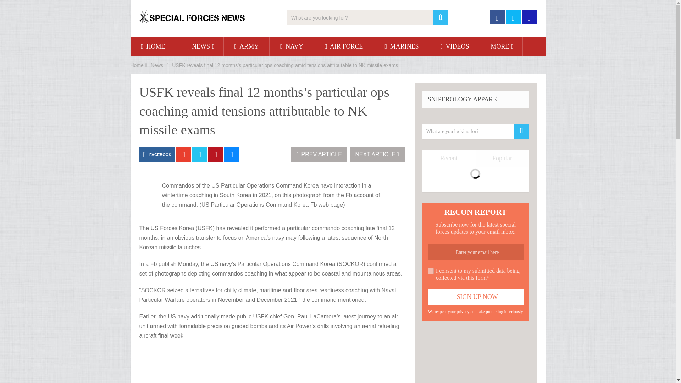 The width and height of the screenshot is (681, 383). I want to click on MORE, so click(501, 46).